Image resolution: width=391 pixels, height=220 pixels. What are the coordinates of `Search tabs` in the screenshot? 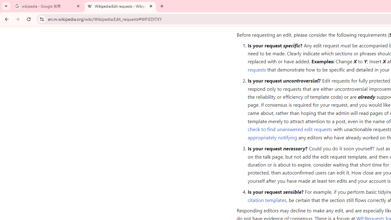 It's located at (6, 6).